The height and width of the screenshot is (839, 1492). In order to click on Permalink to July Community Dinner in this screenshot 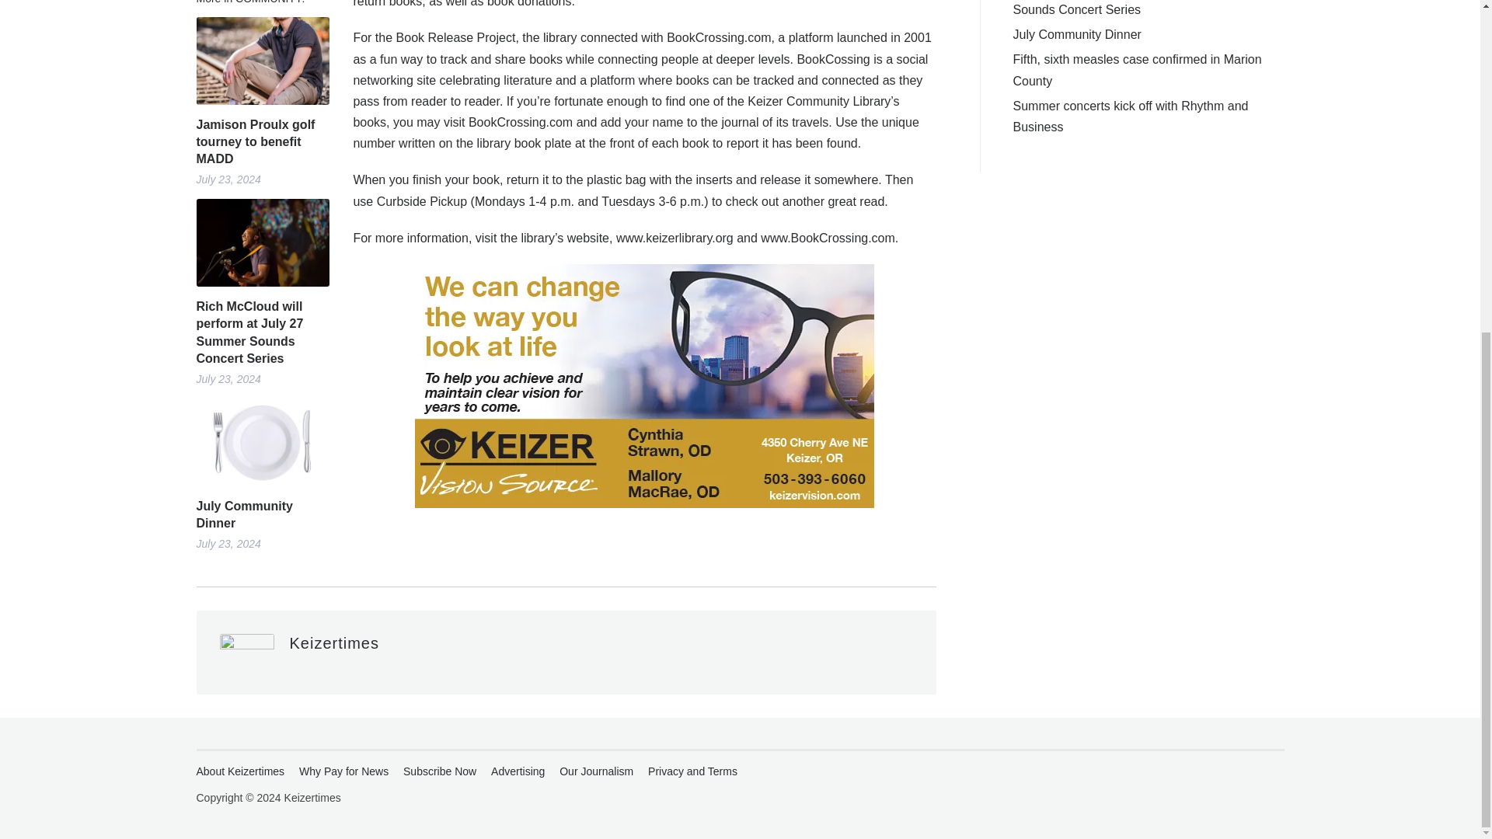, I will do `click(261, 515)`.